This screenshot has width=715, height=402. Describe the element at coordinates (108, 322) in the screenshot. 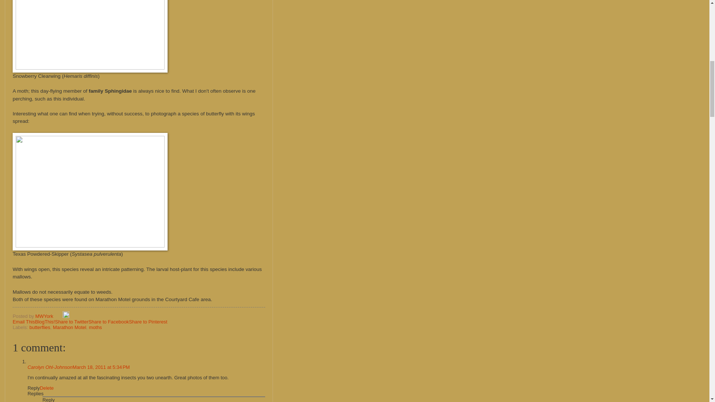

I see `Share to Facebook` at that location.